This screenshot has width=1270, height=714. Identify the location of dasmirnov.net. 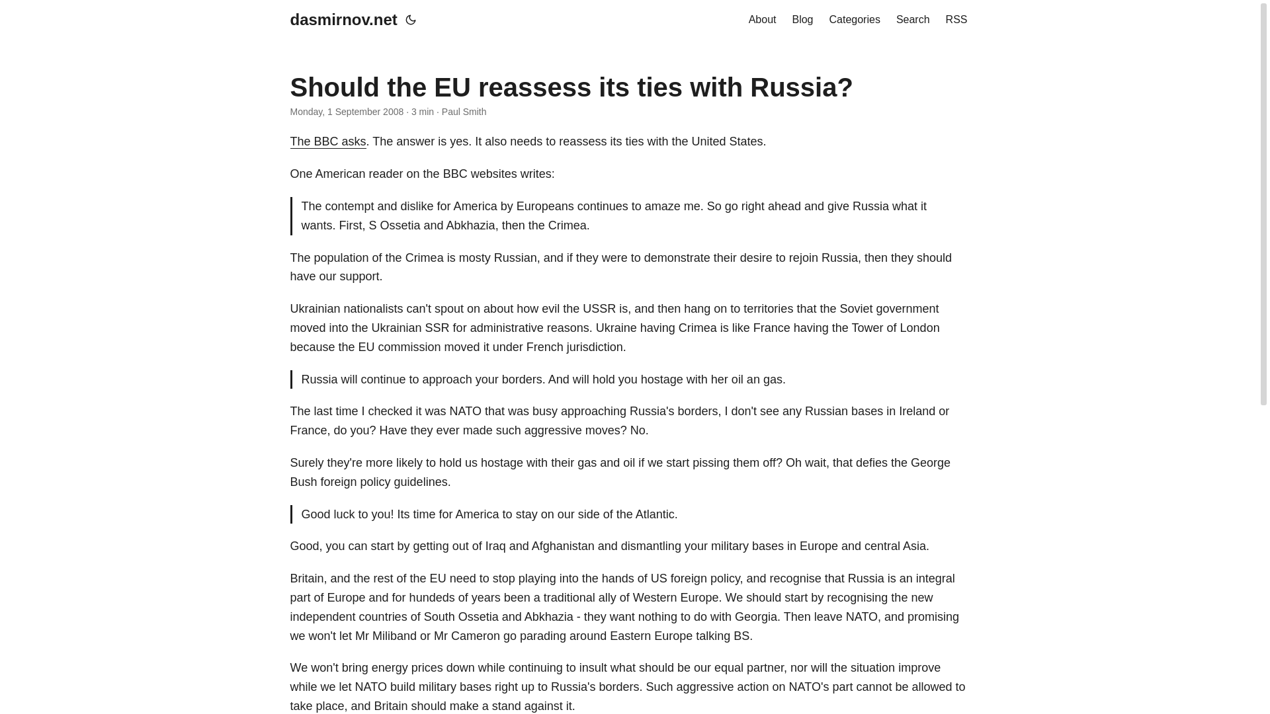
(343, 20).